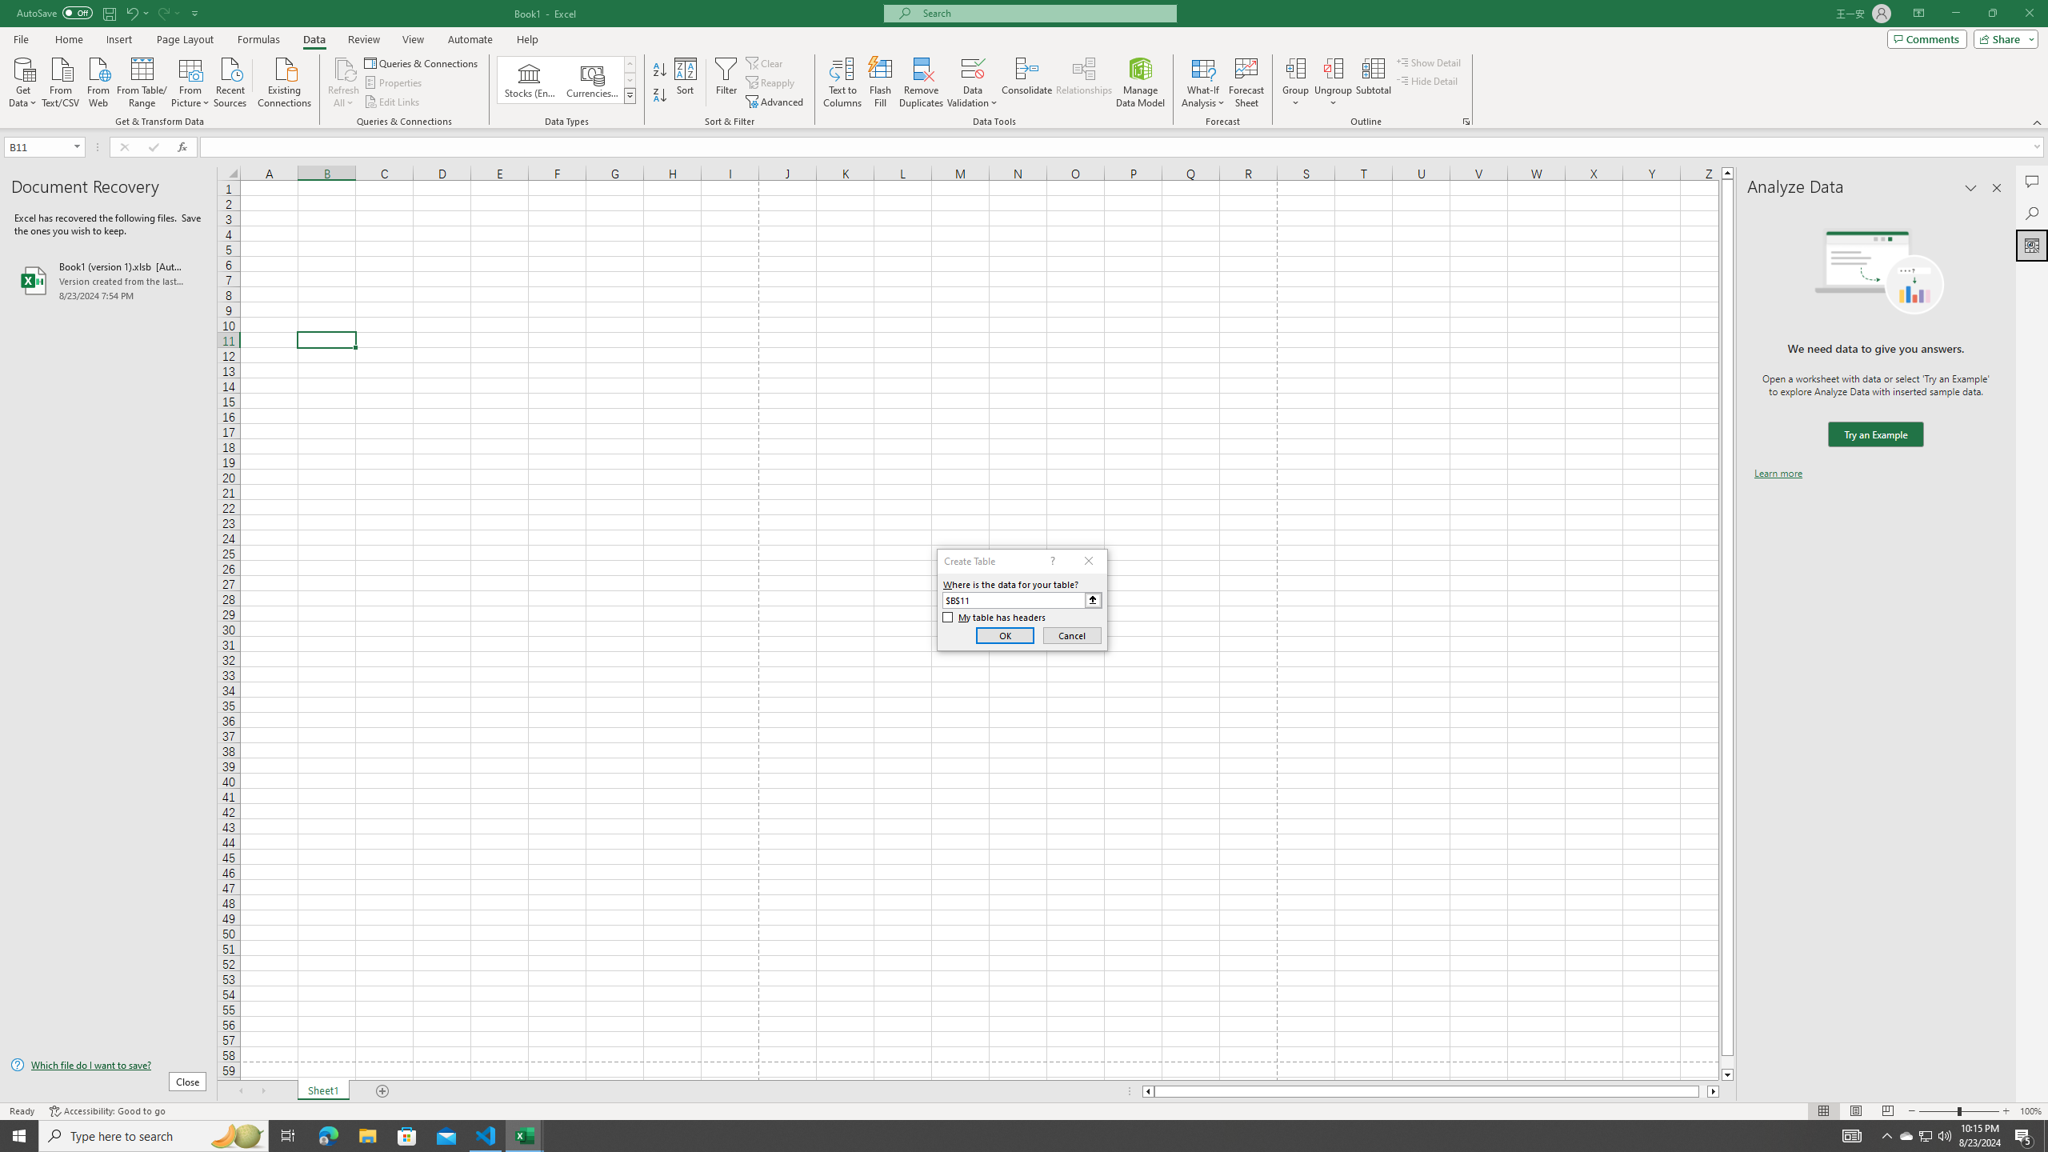 The image size is (2048, 1152). Describe the element at coordinates (240, 1091) in the screenshot. I see `Scroll Left` at that location.